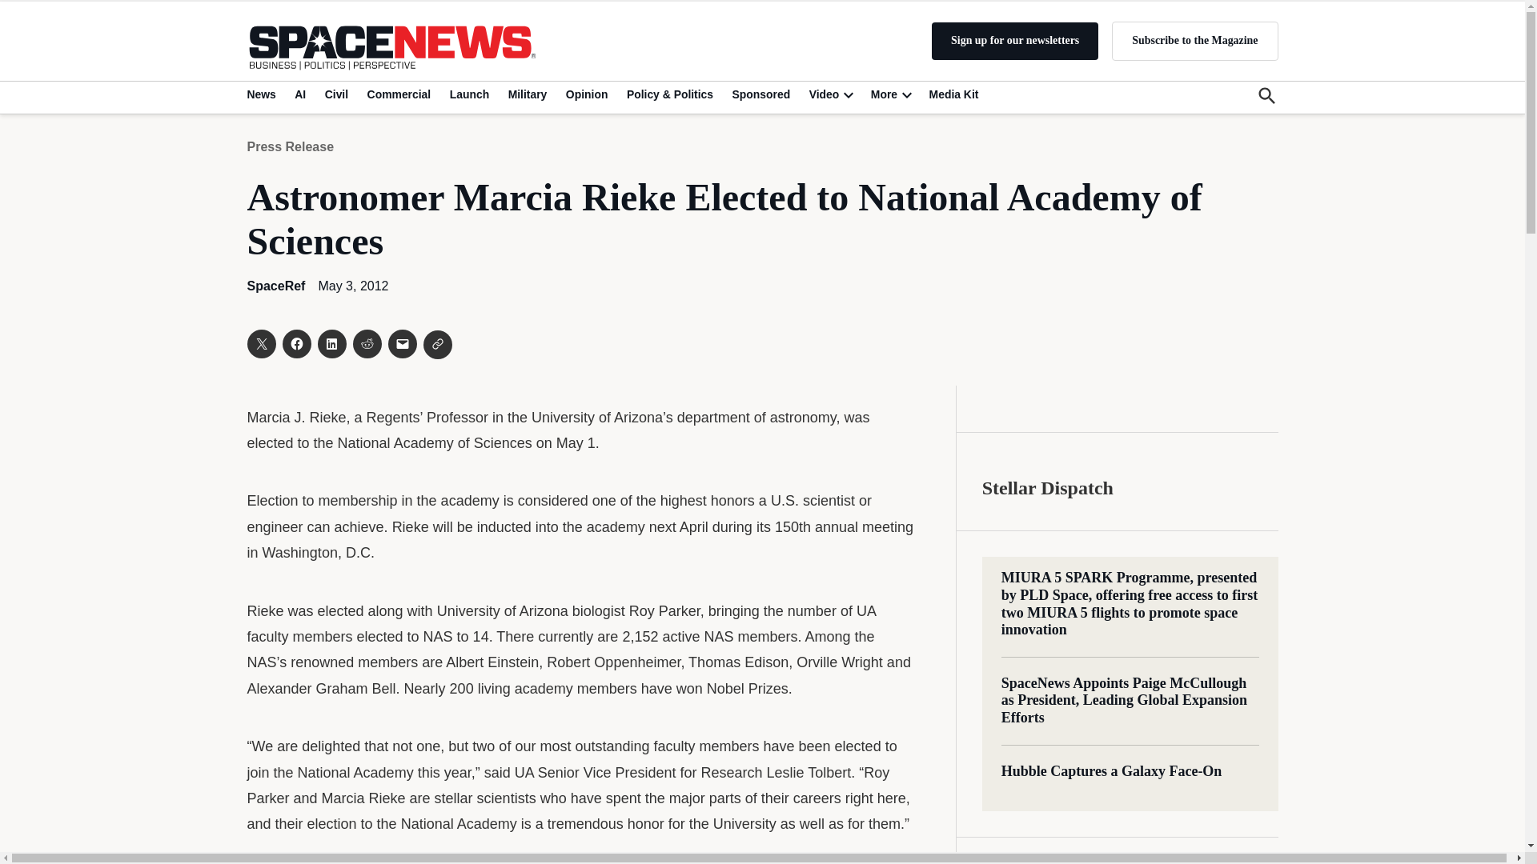 The image size is (1537, 864). What do you see at coordinates (299, 94) in the screenshot?
I see `AI` at bounding box center [299, 94].